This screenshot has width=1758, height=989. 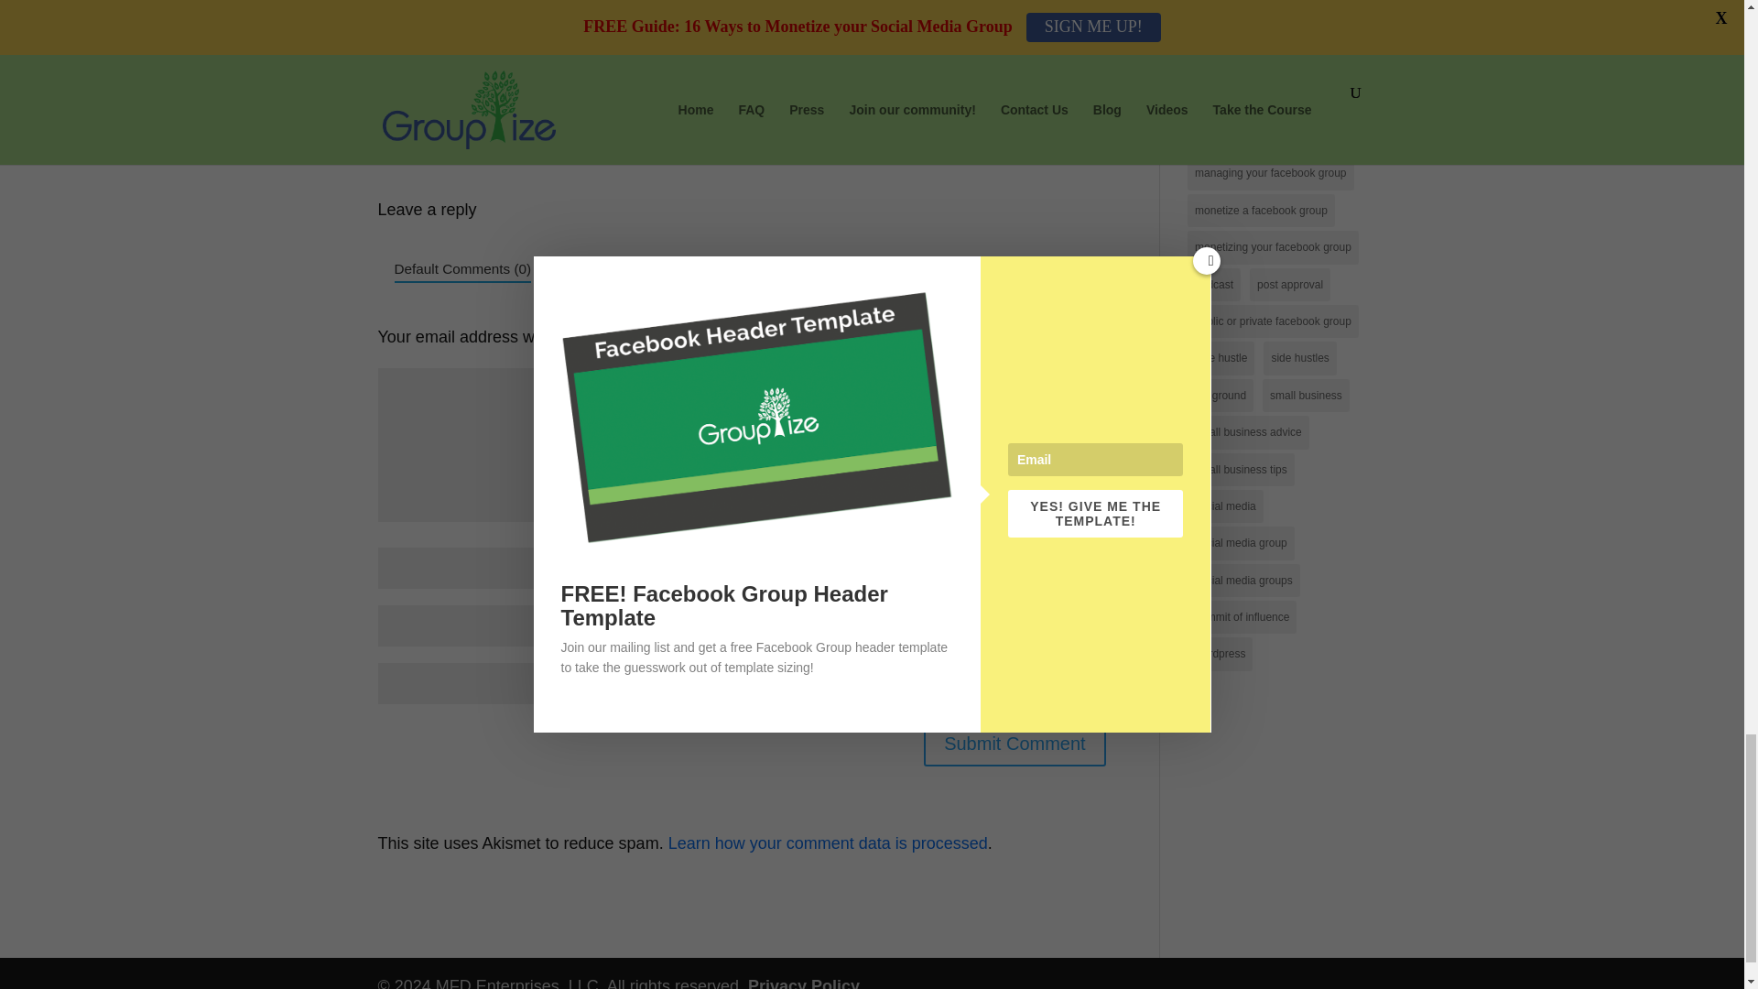 What do you see at coordinates (828, 842) in the screenshot?
I see `Learn how your comment data is processed` at bounding box center [828, 842].